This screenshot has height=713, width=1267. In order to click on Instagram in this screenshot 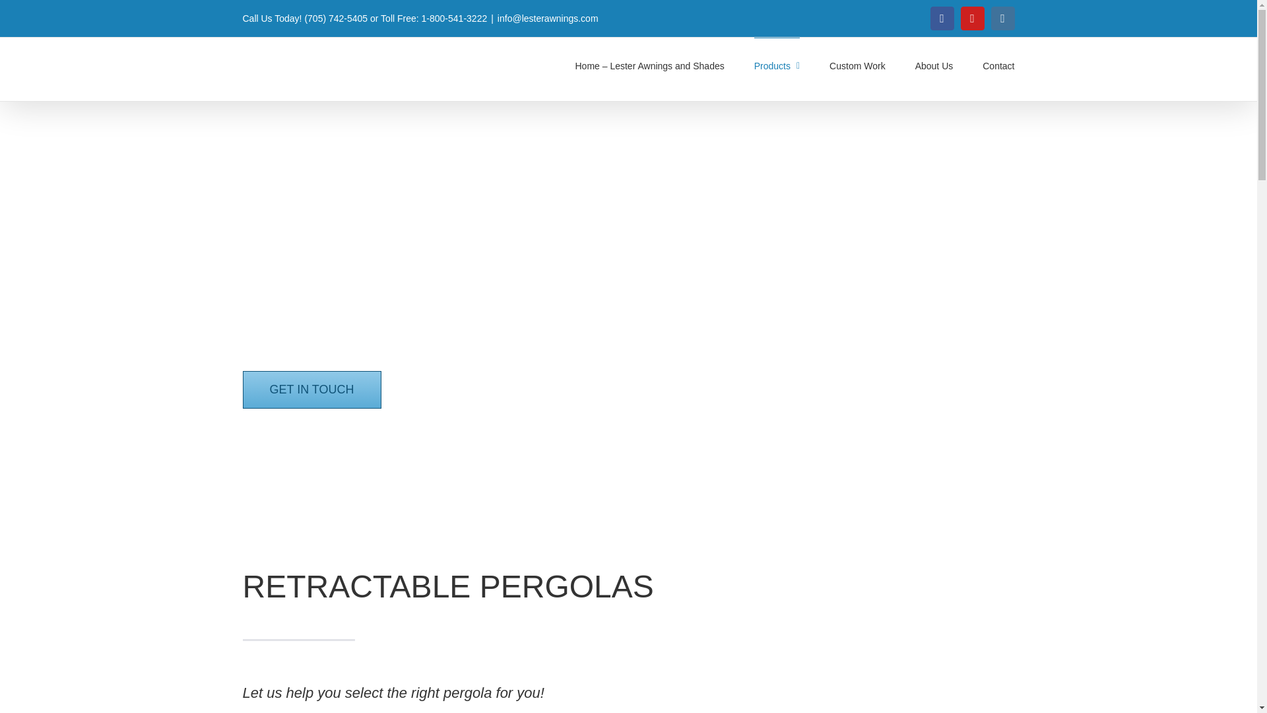, I will do `click(1002, 18)`.